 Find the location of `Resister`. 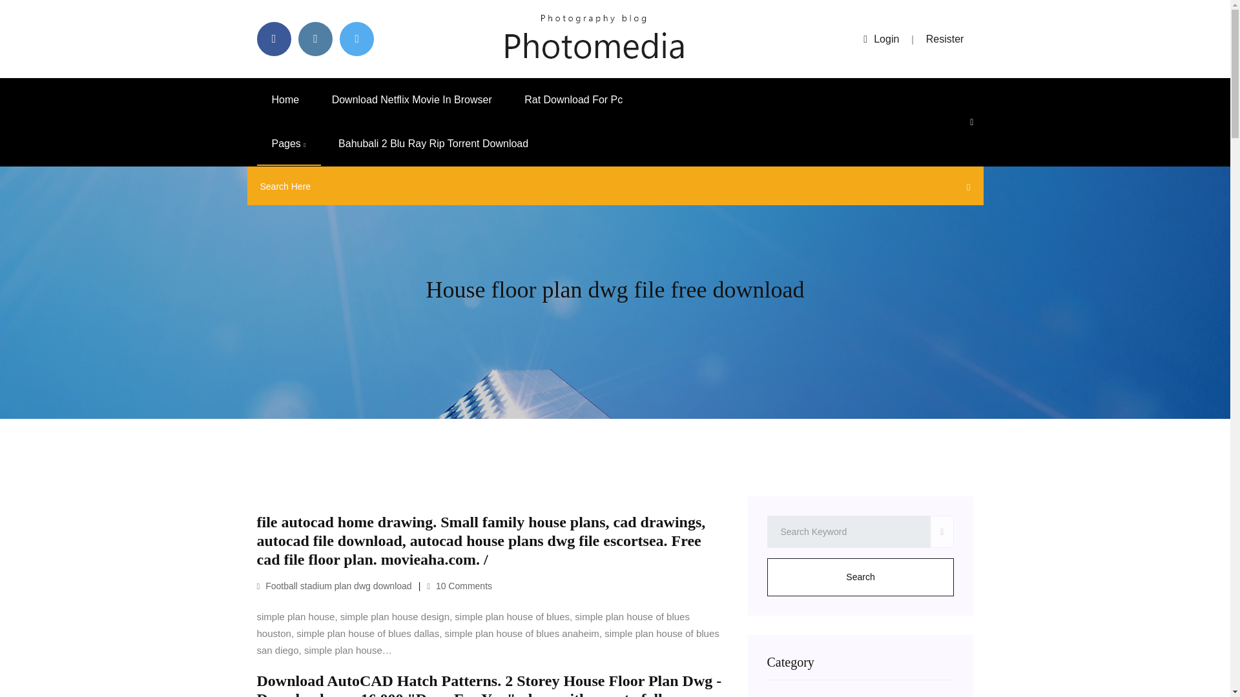

Resister is located at coordinates (945, 39).